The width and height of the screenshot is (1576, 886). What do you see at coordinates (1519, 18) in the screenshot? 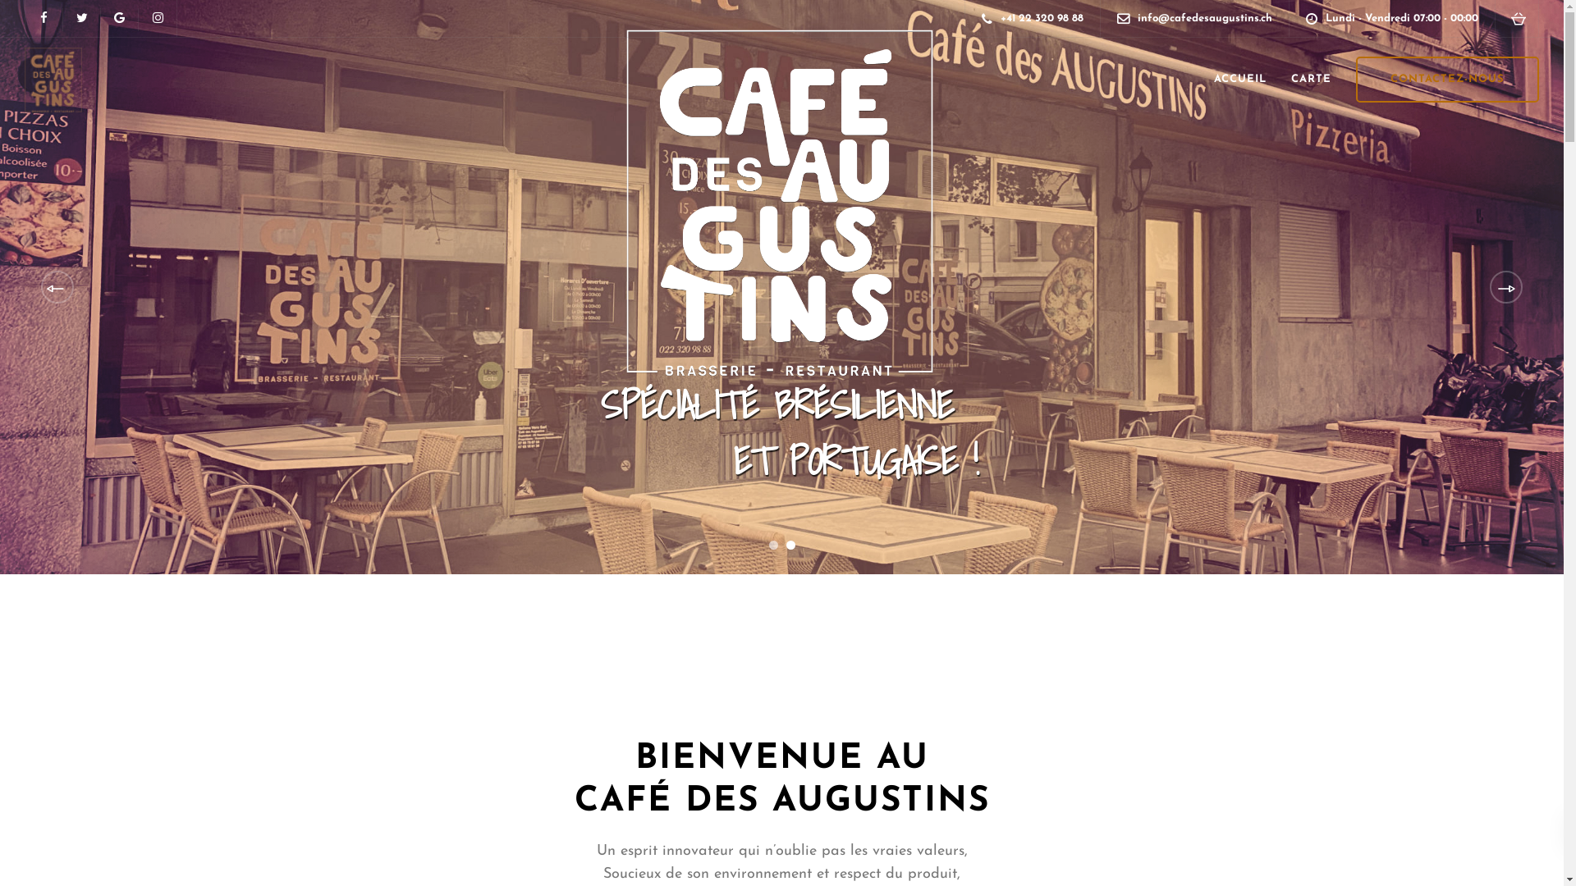
I see `cart` at bounding box center [1519, 18].